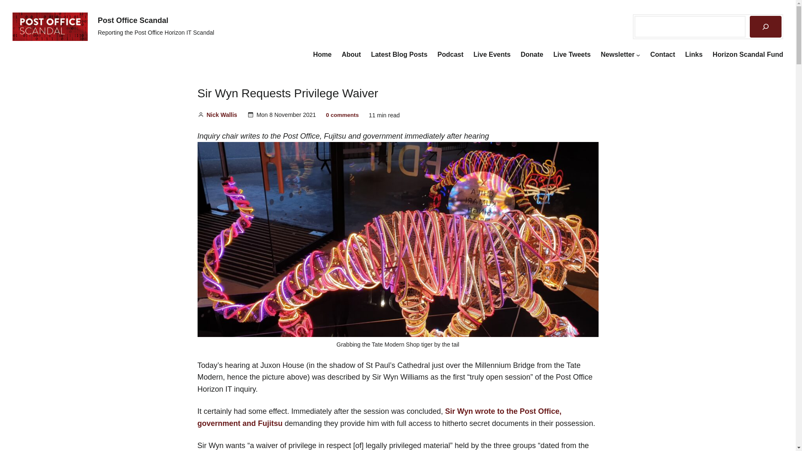  I want to click on 0 comments, so click(342, 114).